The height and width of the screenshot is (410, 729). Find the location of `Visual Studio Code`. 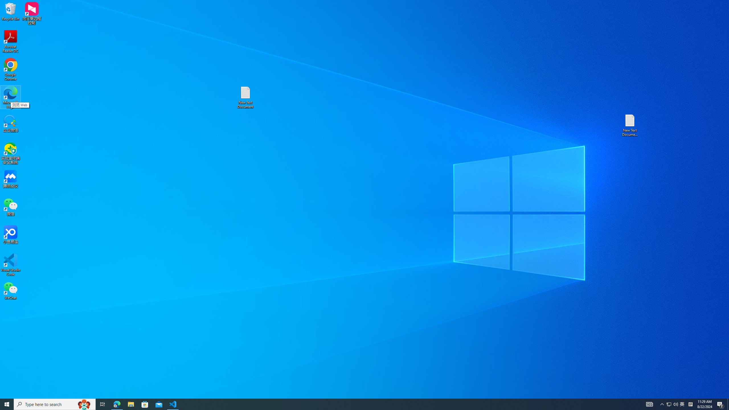

Visual Studio Code is located at coordinates (11, 265).